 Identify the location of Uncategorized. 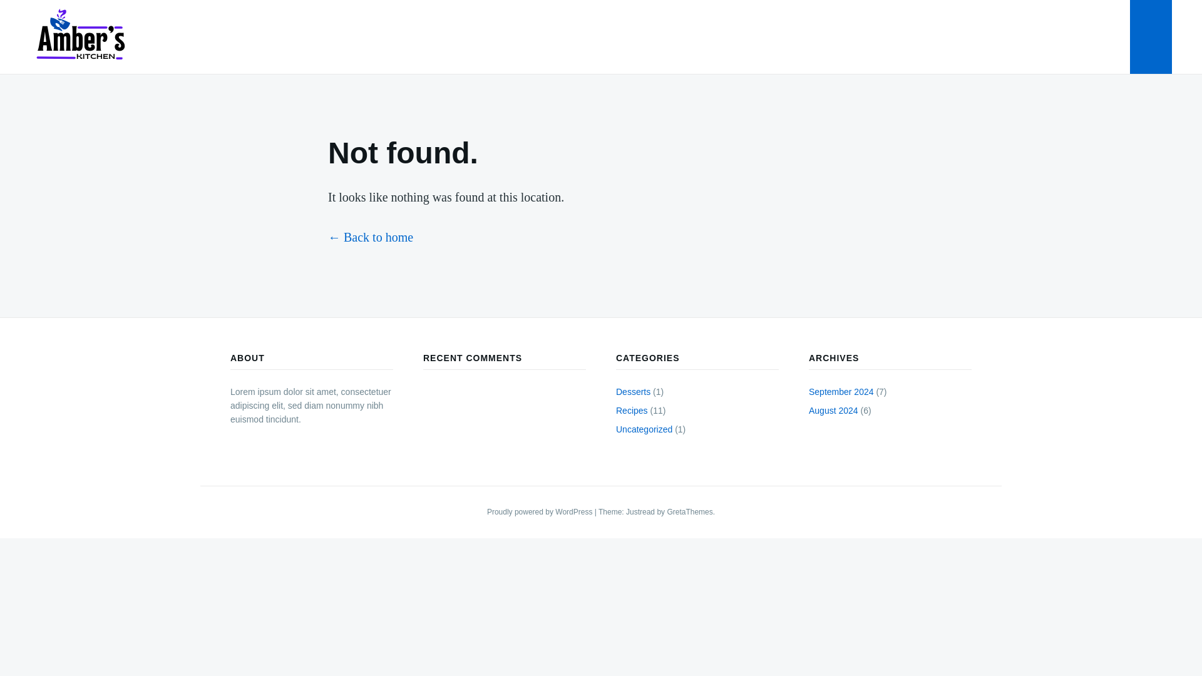
(644, 429).